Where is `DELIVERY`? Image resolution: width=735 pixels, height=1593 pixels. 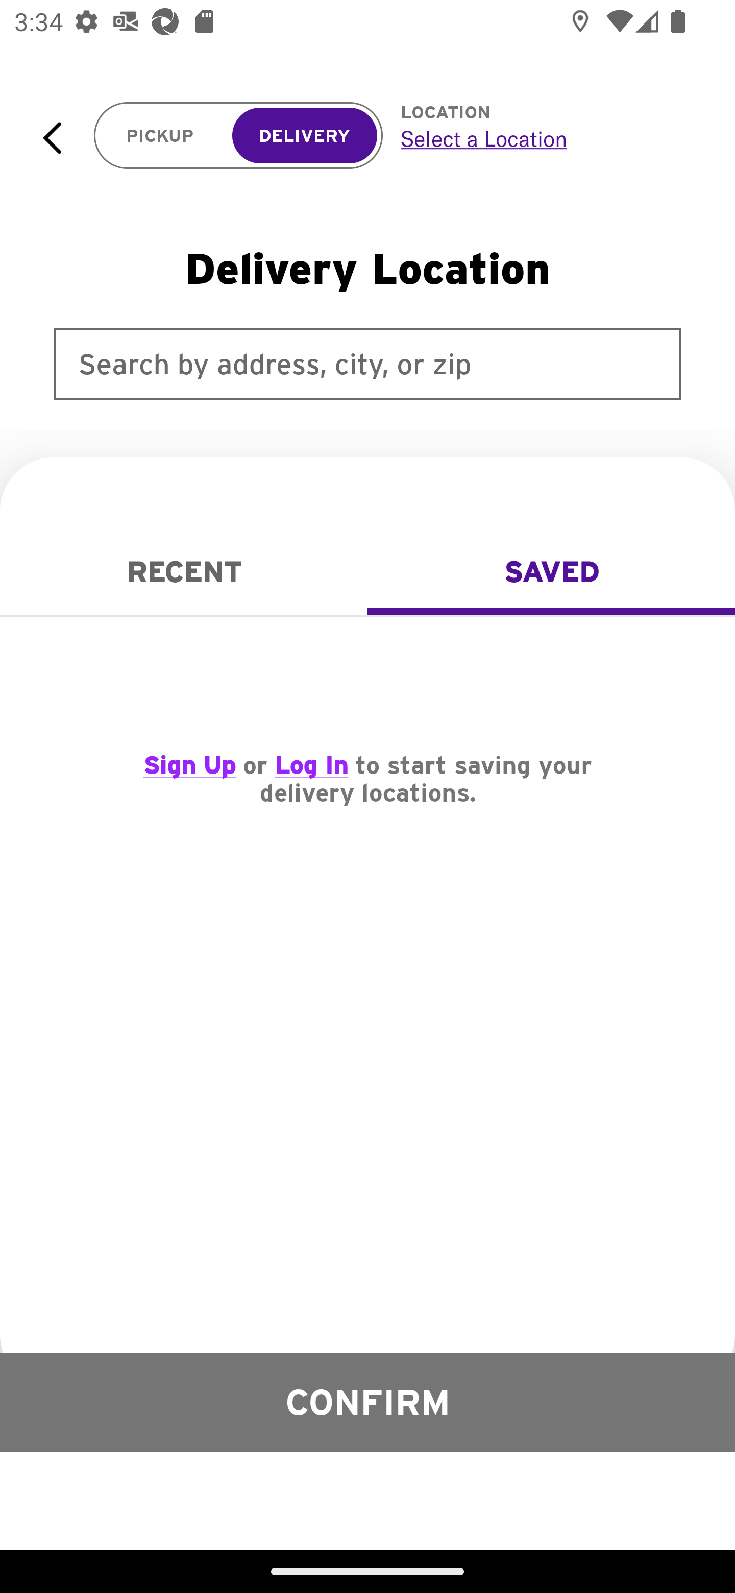 DELIVERY is located at coordinates (304, 136).